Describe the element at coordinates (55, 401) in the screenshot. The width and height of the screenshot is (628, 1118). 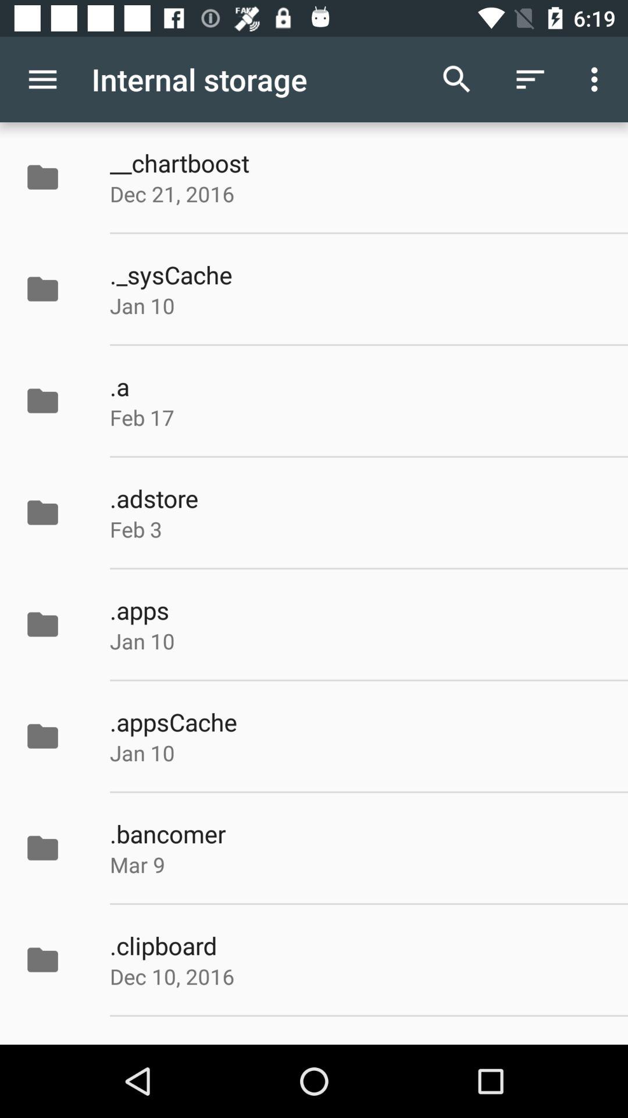
I see `icon left to the text feb 17` at that location.